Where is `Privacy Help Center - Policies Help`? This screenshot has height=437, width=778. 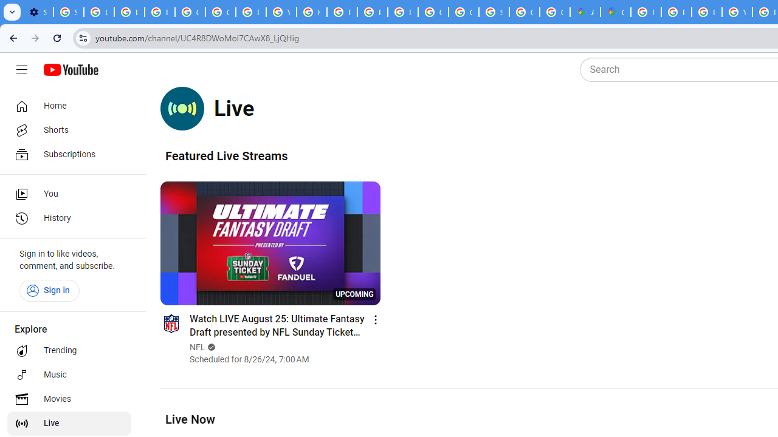 Privacy Help Center - Policies Help is located at coordinates (706, 12).